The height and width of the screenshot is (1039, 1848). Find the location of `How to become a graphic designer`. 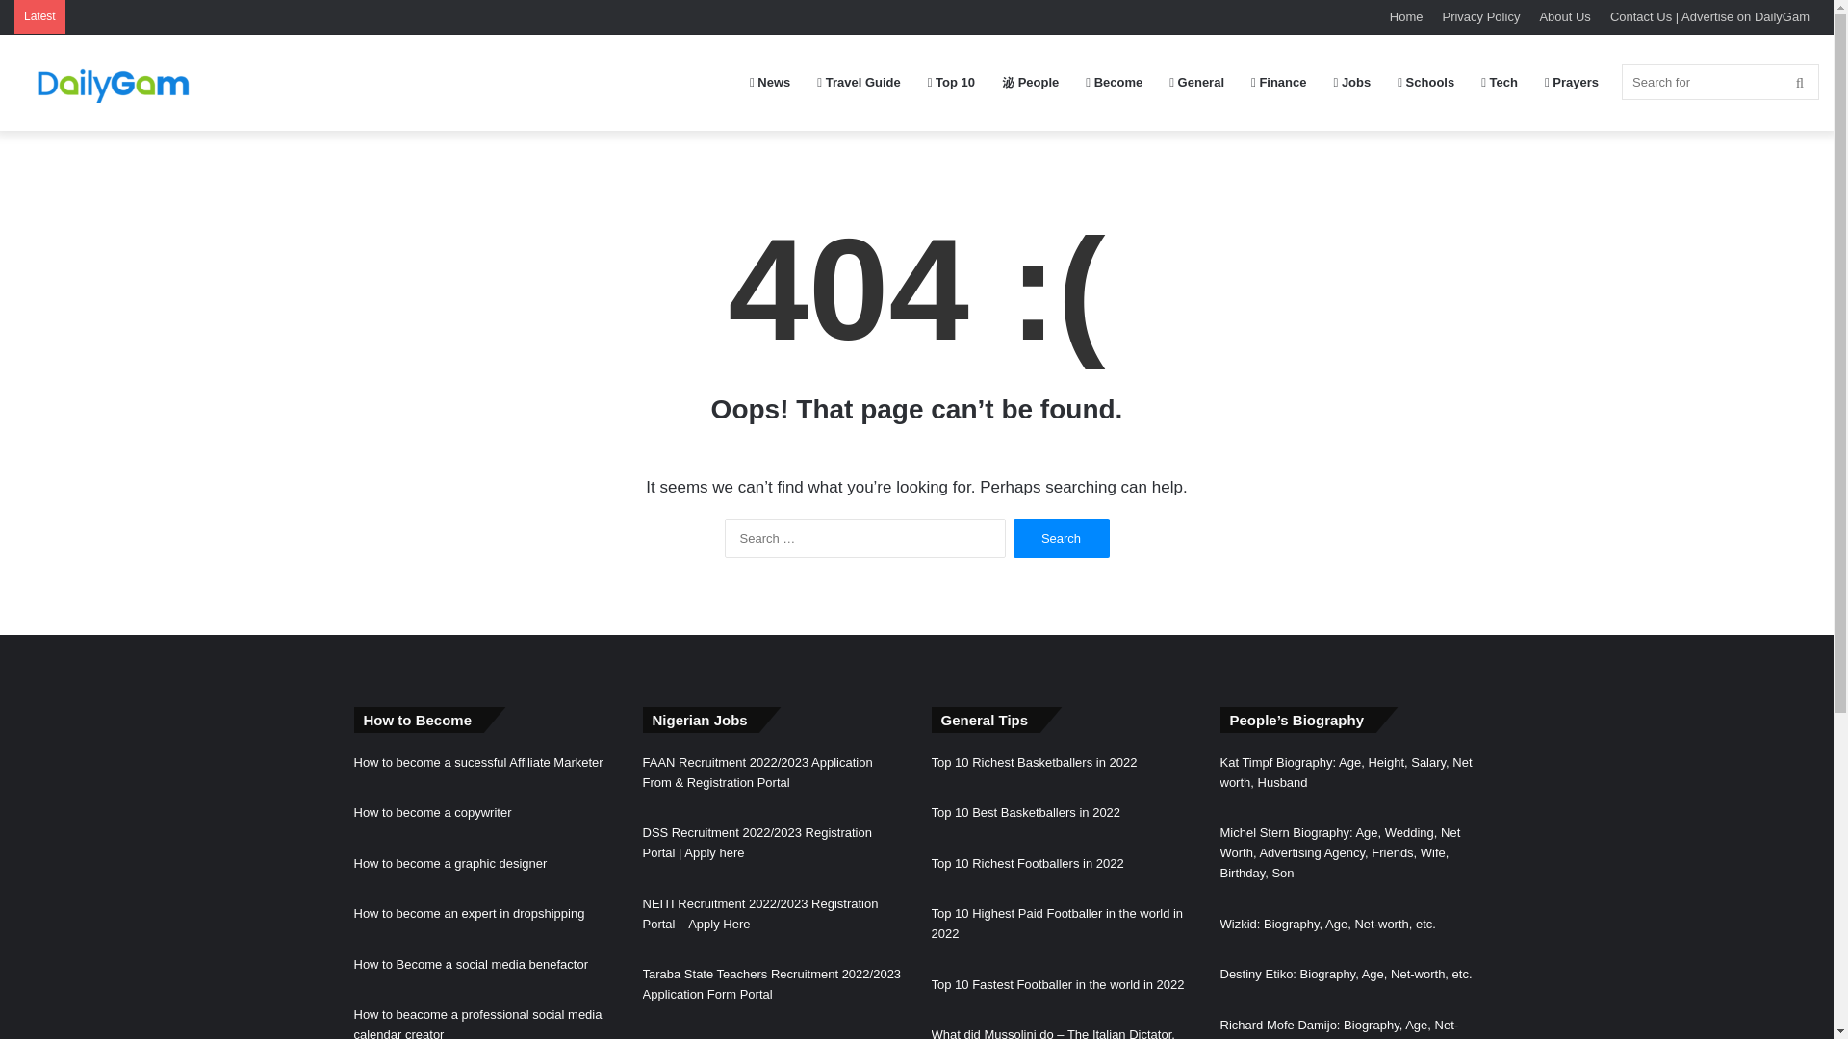

How to become a graphic designer is located at coordinates (450, 863).